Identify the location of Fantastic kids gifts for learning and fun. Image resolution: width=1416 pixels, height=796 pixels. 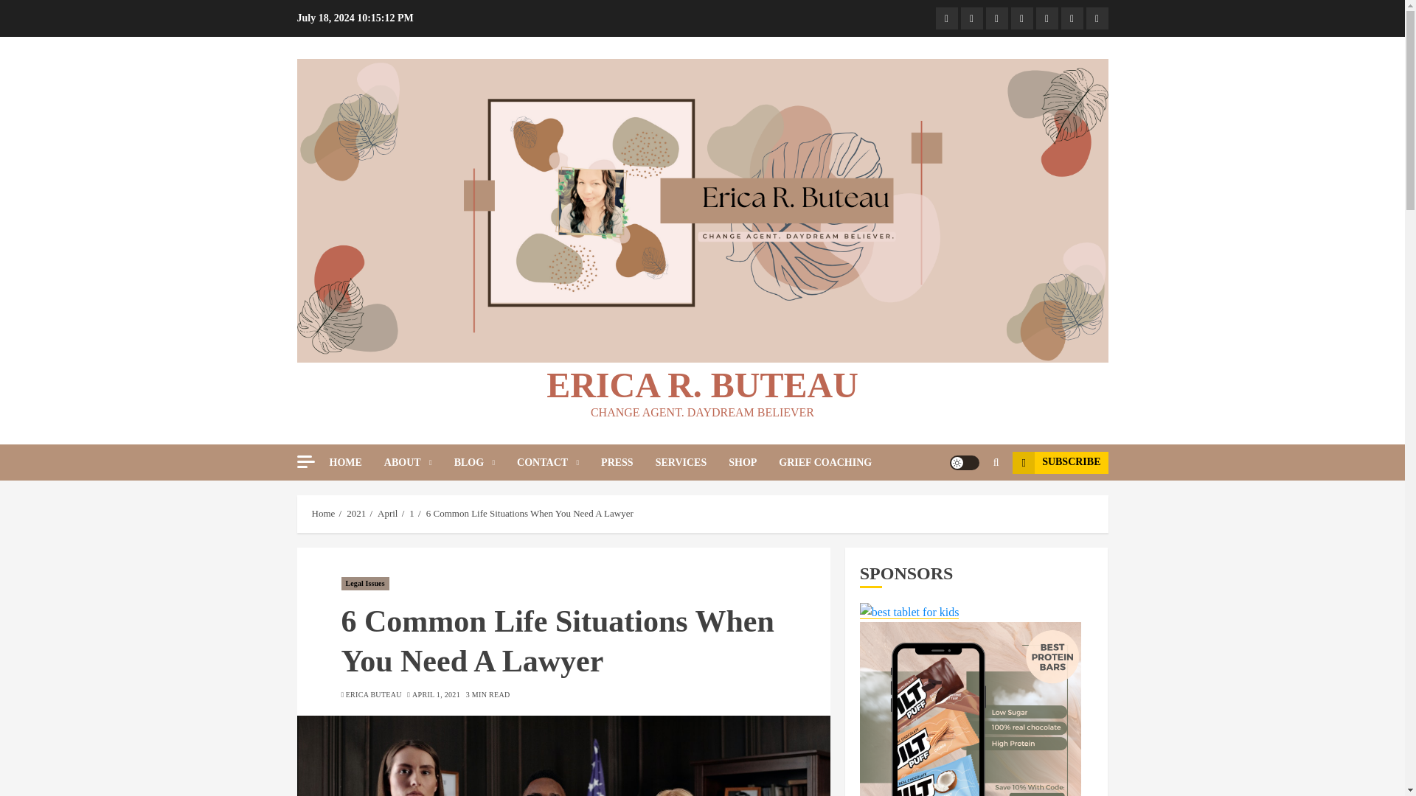
(909, 612).